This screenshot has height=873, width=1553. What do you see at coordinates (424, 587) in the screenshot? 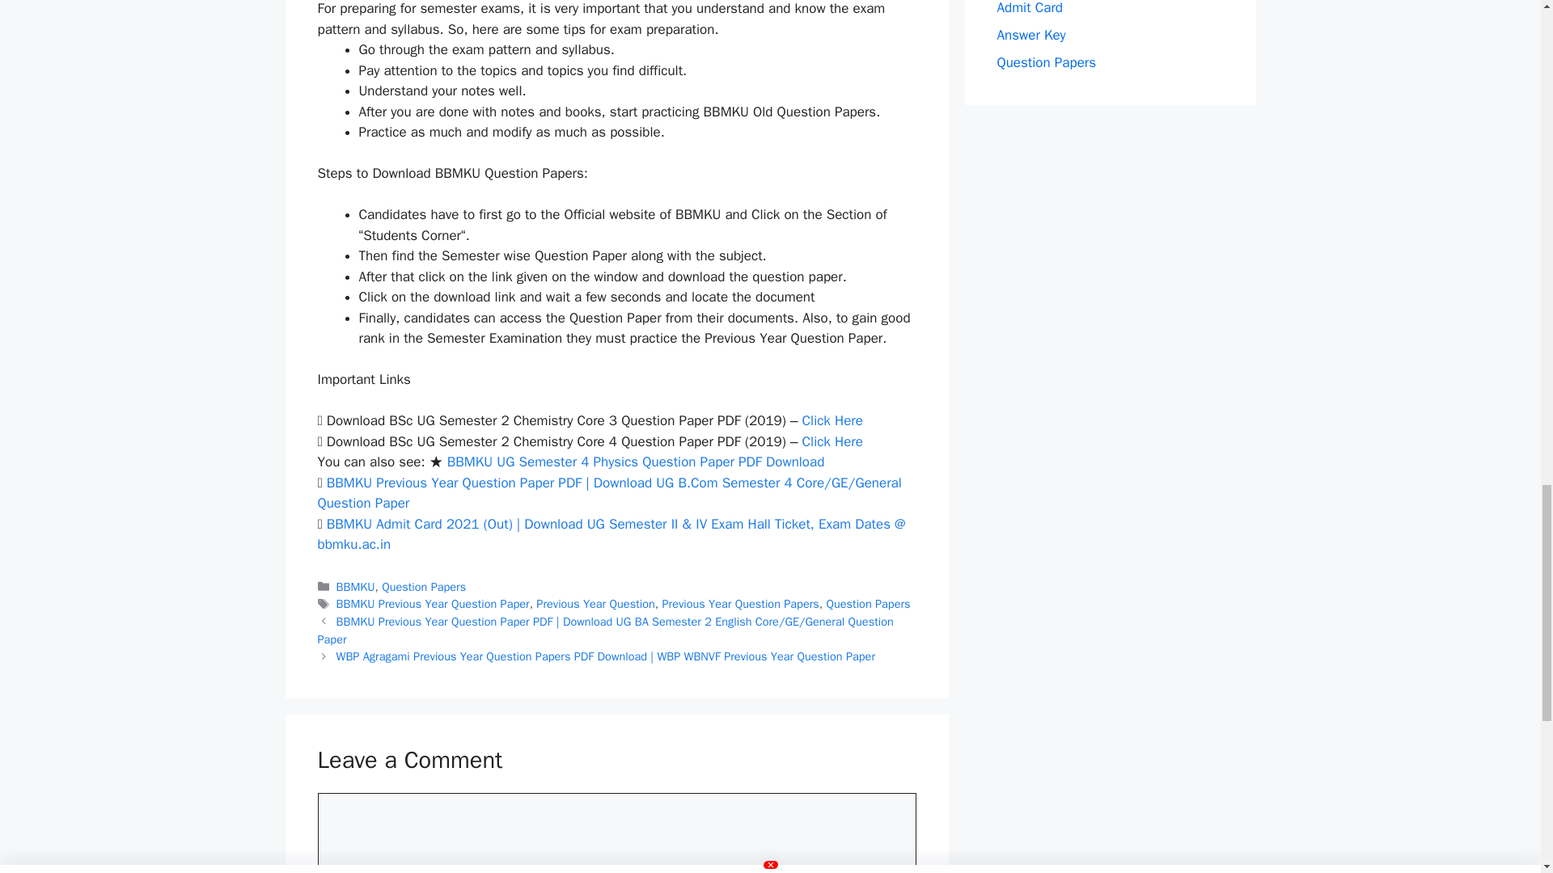
I see `Question Papers` at bounding box center [424, 587].